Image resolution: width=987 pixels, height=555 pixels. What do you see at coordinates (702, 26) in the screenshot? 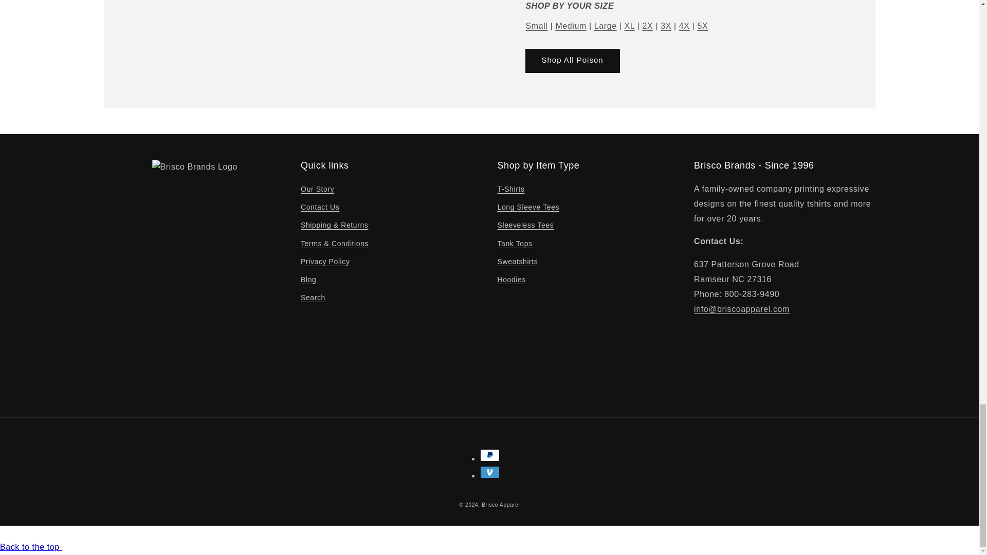
I see `Poison 5X` at bounding box center [702, 26].